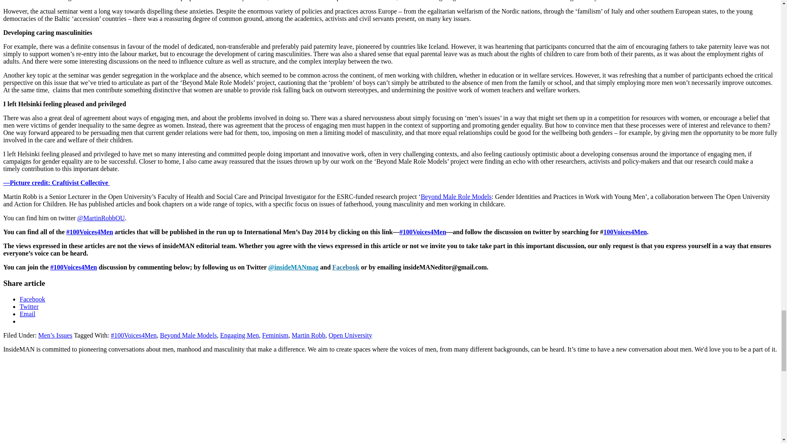 Image resolution: width=787 pixels, height=443 pixels. I want to click on Click to share on Facebook, so click(32, 299).